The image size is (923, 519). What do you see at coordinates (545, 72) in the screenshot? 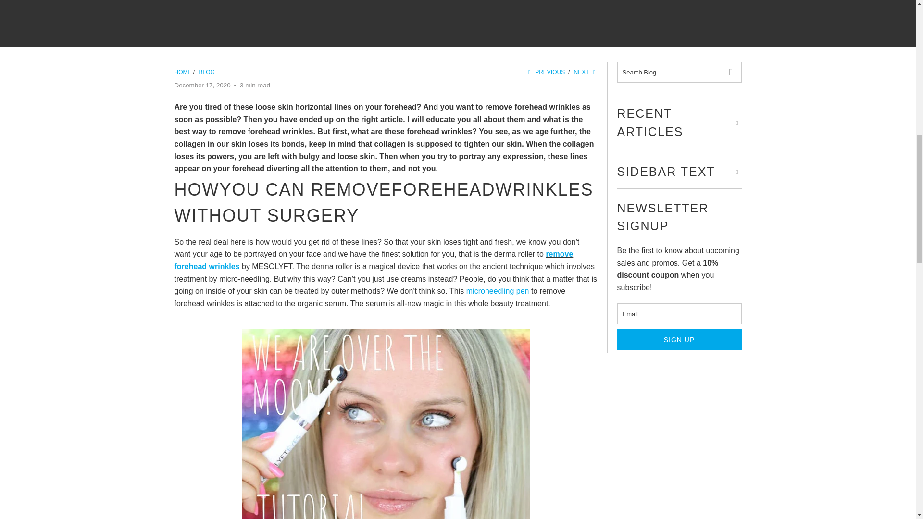
I see `PREVIOUS` at bounding box center [545, 72].